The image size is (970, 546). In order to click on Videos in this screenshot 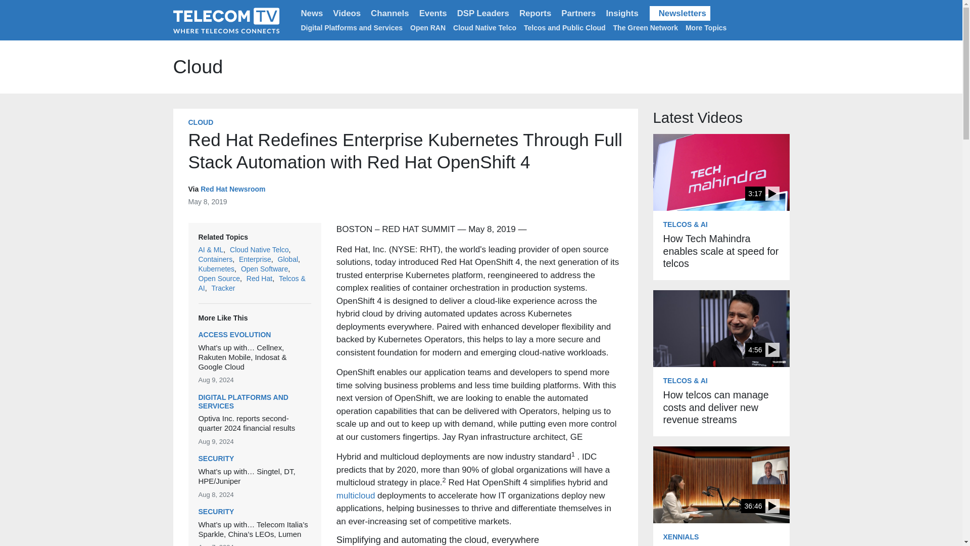, I will do `click(347, 13)`.